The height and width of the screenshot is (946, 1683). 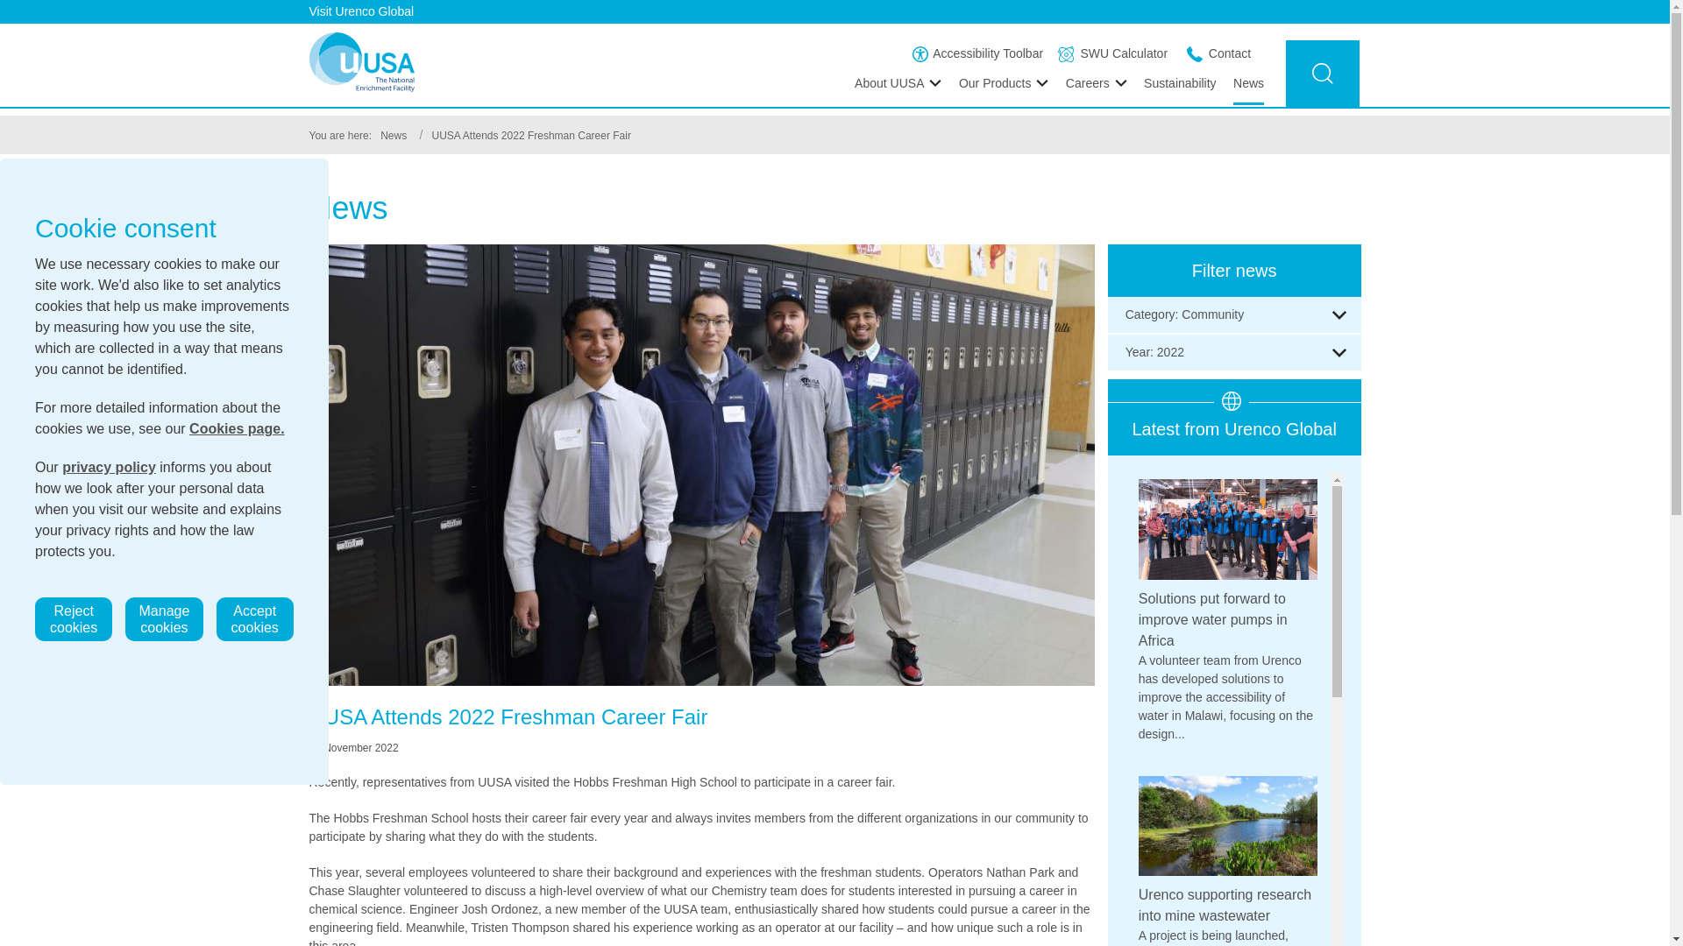 What do you see at coordinates (1096, 82) in the screenshot?
I see `Careers` at bounding box center [1096, 82].